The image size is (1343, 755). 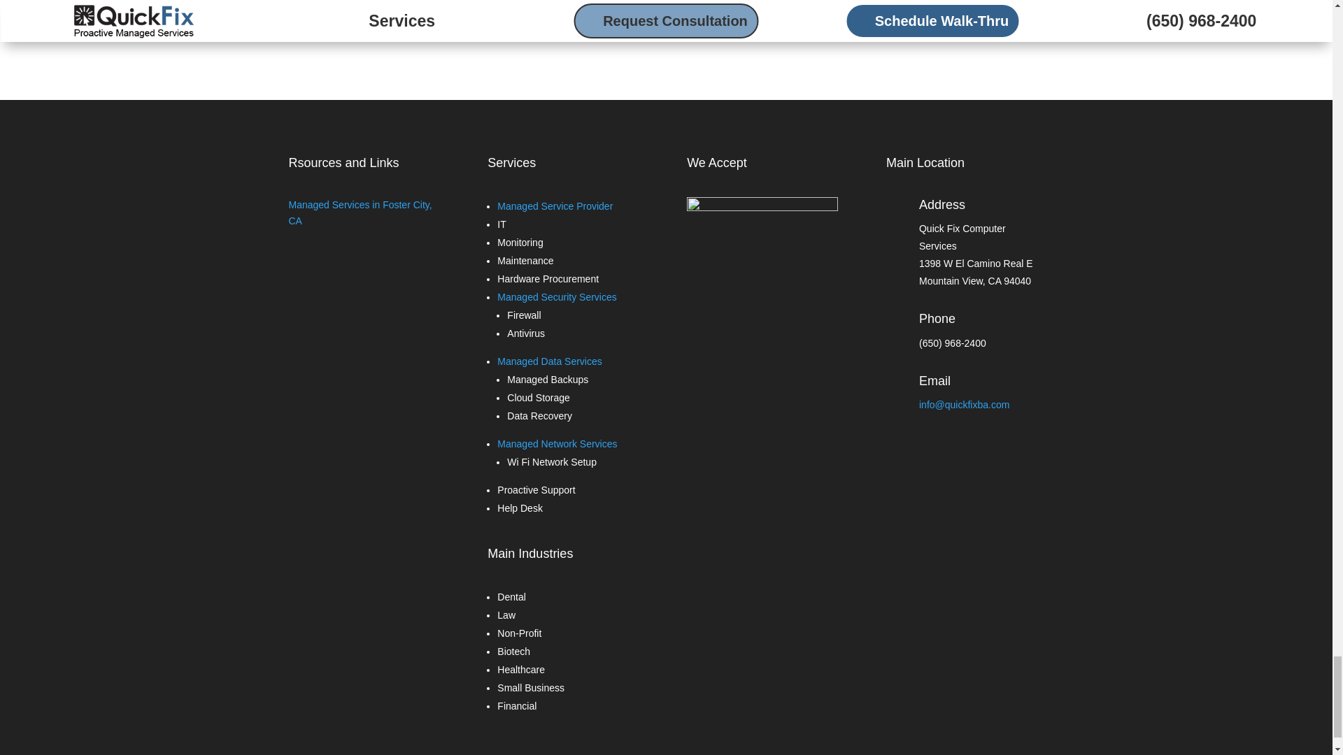 I want to click on Managed Network Services, so click(x=557, y=443).